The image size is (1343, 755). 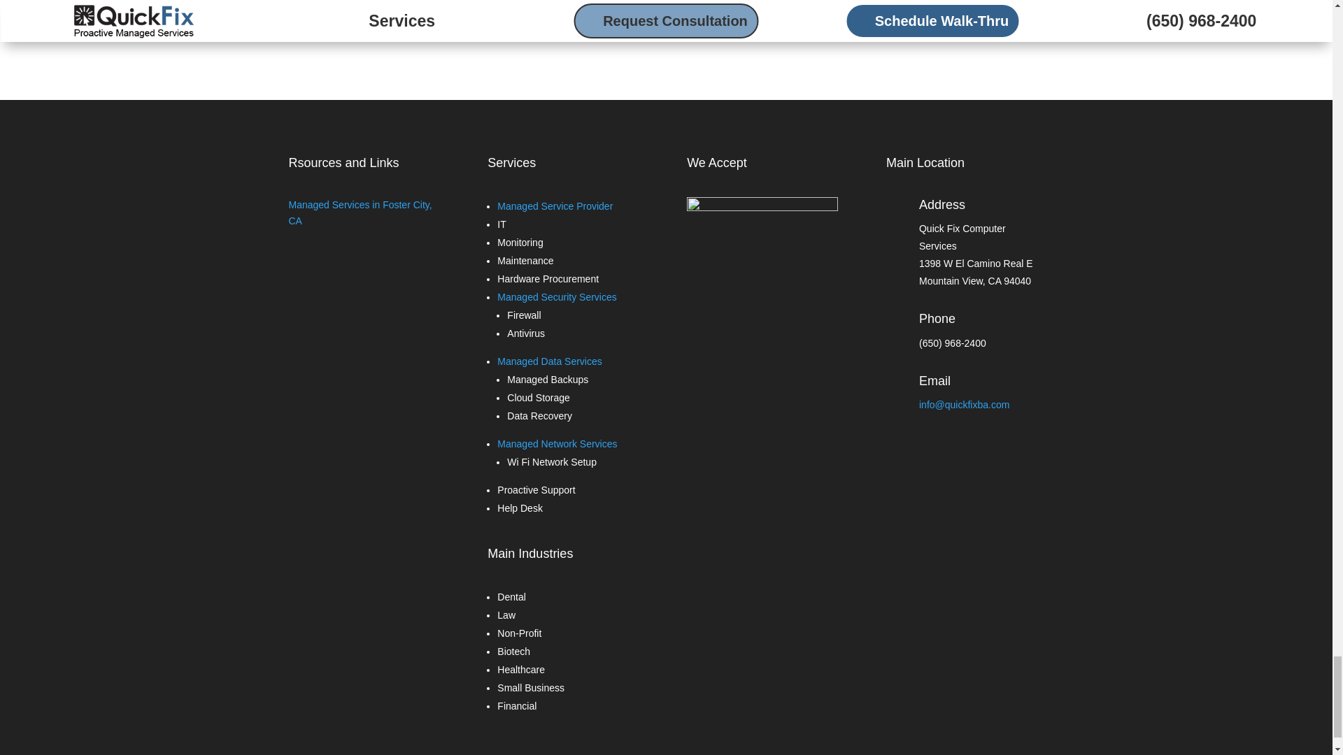 I want to click on Managed Network Services, so click(x=557, y=443).